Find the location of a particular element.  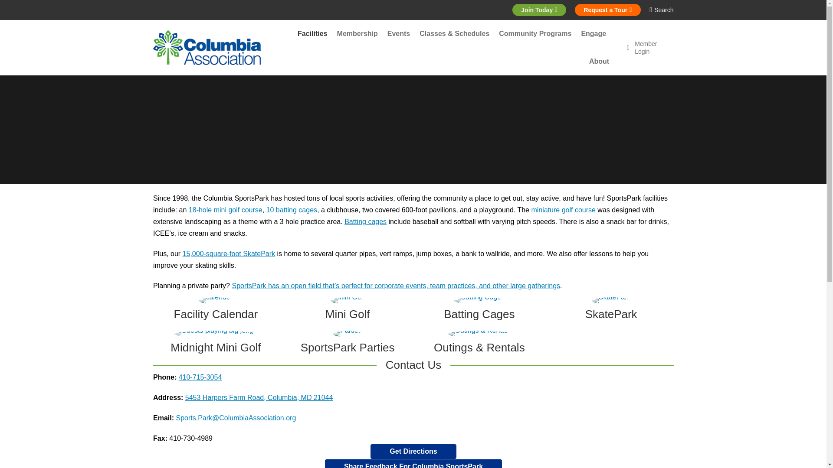

AAbattingCageTeen is located at coordinates (479, 301).